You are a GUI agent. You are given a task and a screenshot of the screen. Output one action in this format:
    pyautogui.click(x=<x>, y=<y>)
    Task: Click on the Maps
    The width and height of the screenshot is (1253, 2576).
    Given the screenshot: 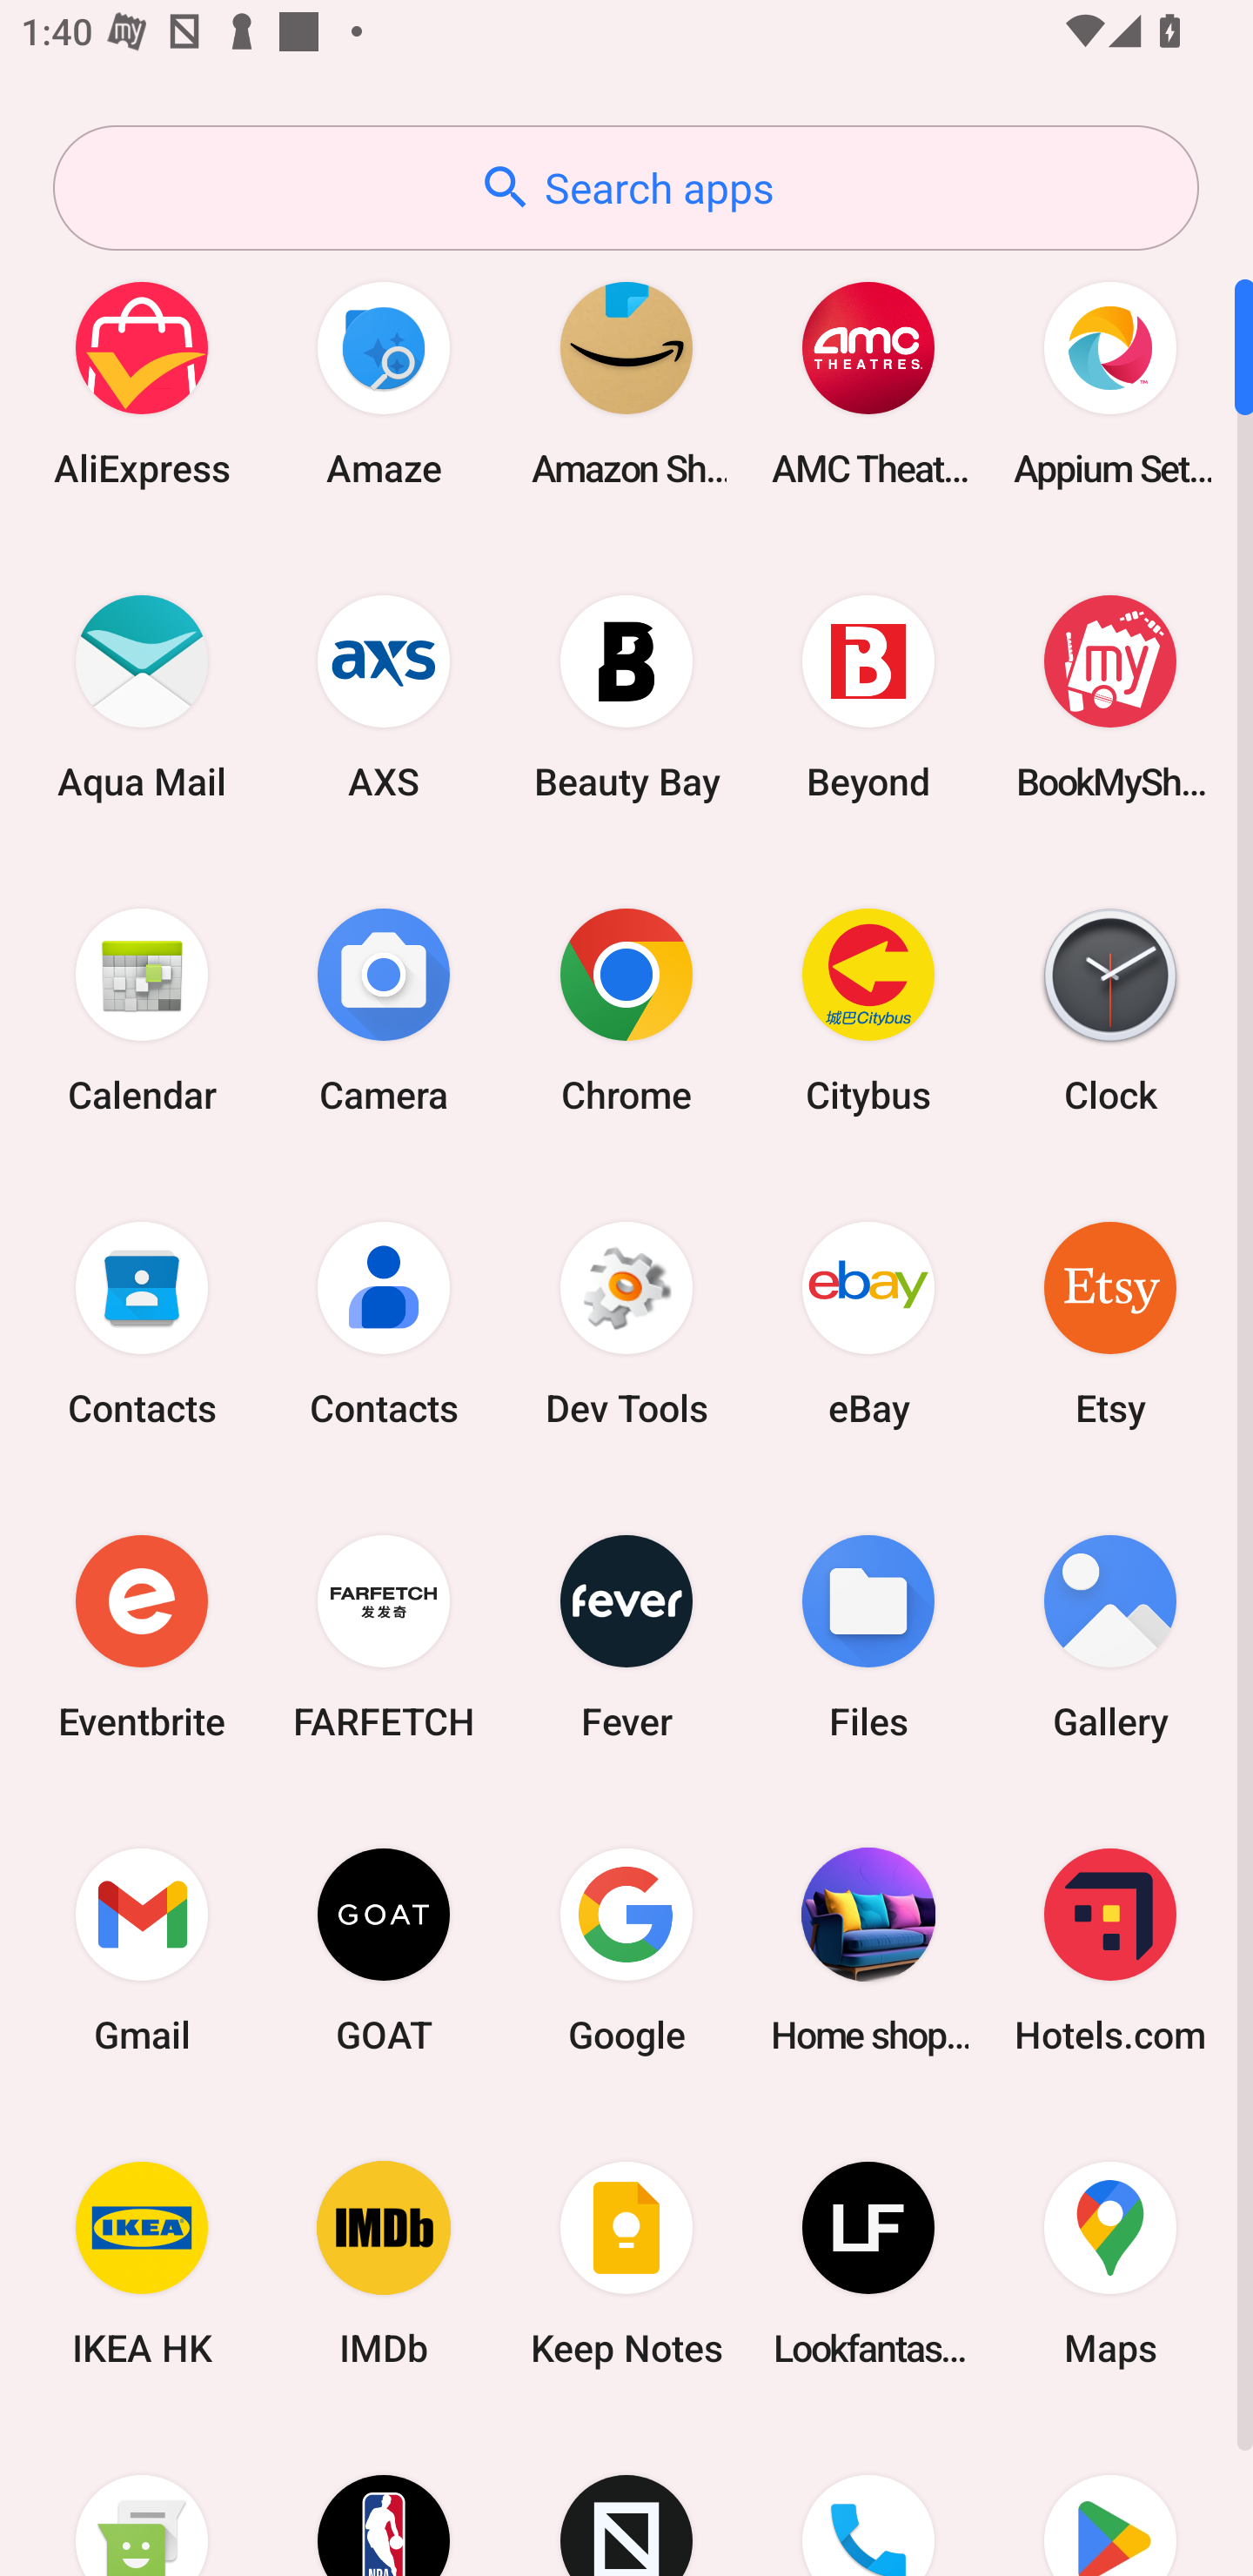 What is the action you would take?
    pyautogui.click(x=1110, y=2264)
    